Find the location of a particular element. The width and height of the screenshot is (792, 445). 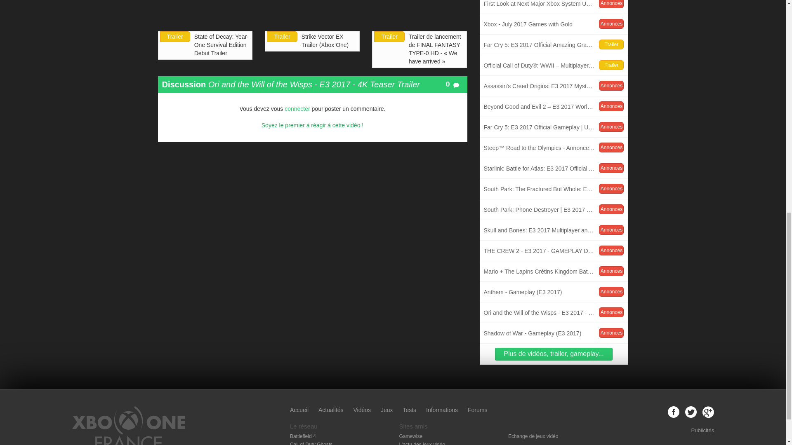

Trailer is located at coordinates (222, 45).